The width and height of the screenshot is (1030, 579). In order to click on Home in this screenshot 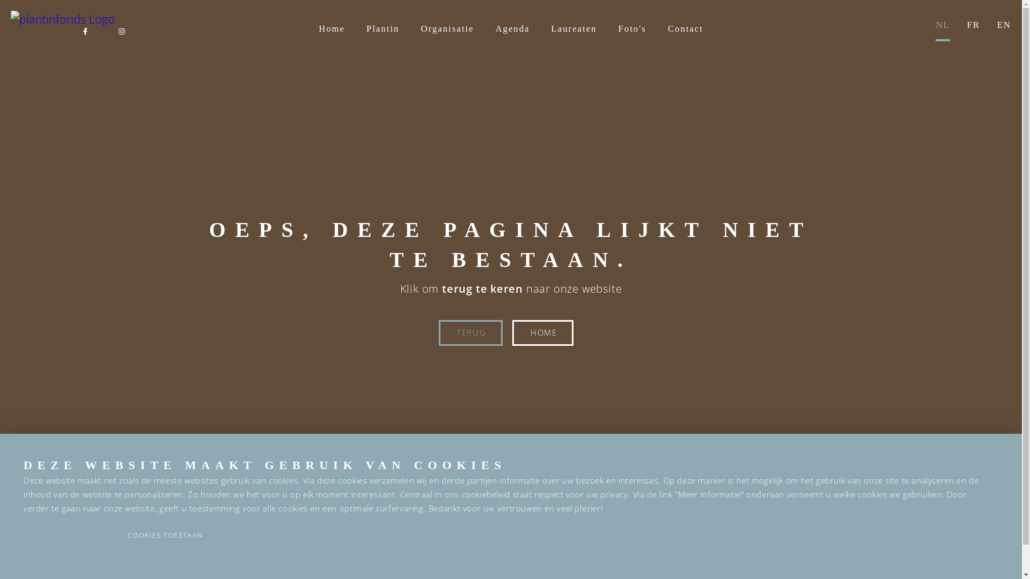, I will do `click(332, 37)`.